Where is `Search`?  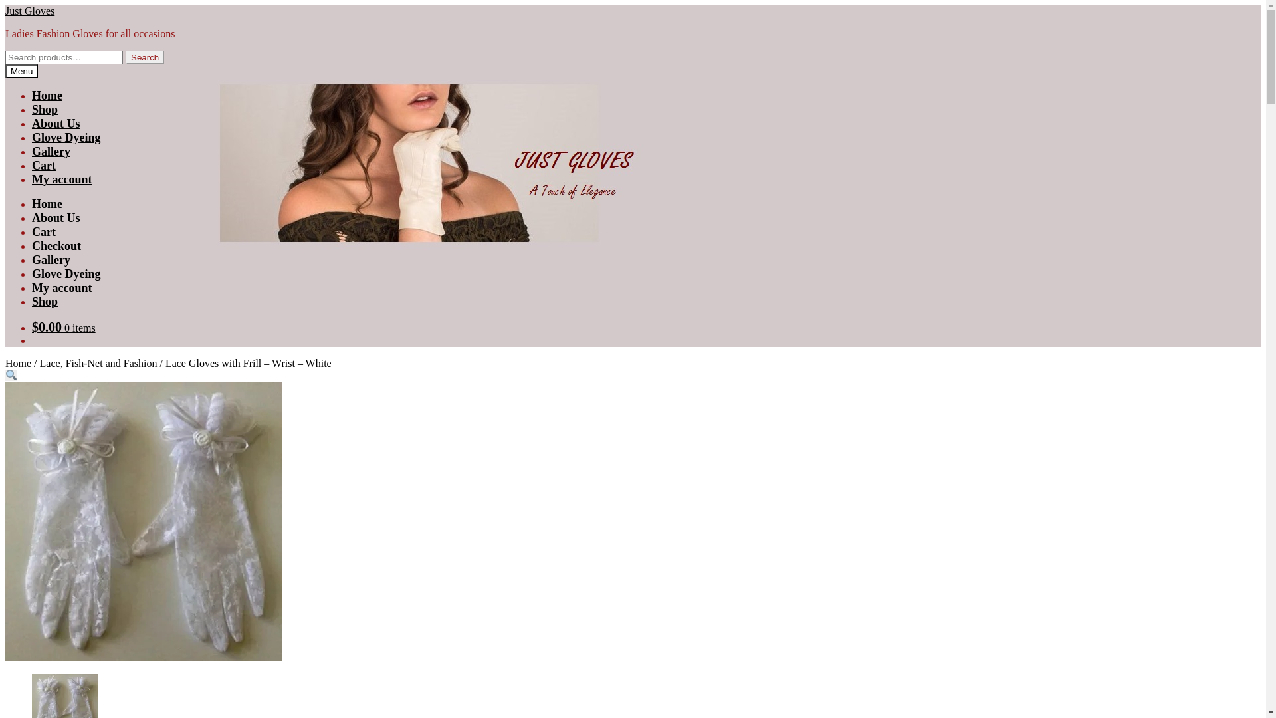 Search is located at coordinates (145, 57).